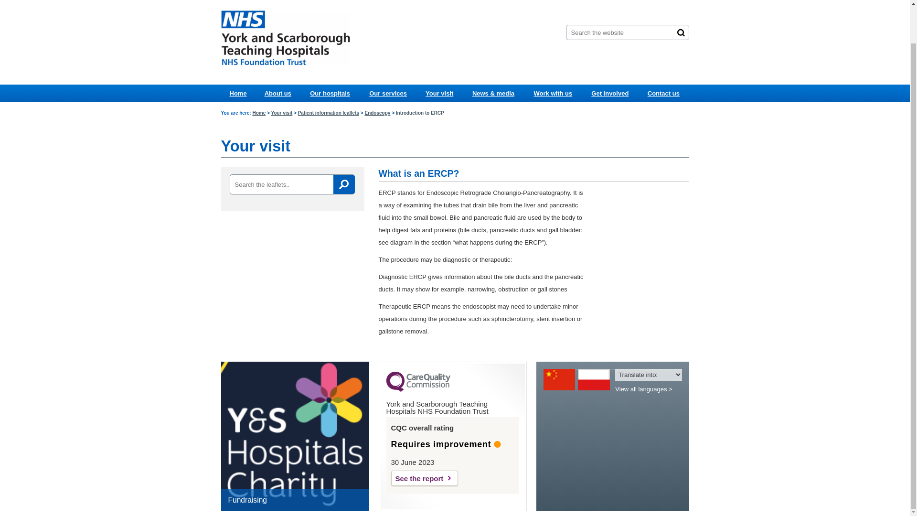 This screenshot has height=516, width=917. I want to click on Endoscopy, so click(377, 113).